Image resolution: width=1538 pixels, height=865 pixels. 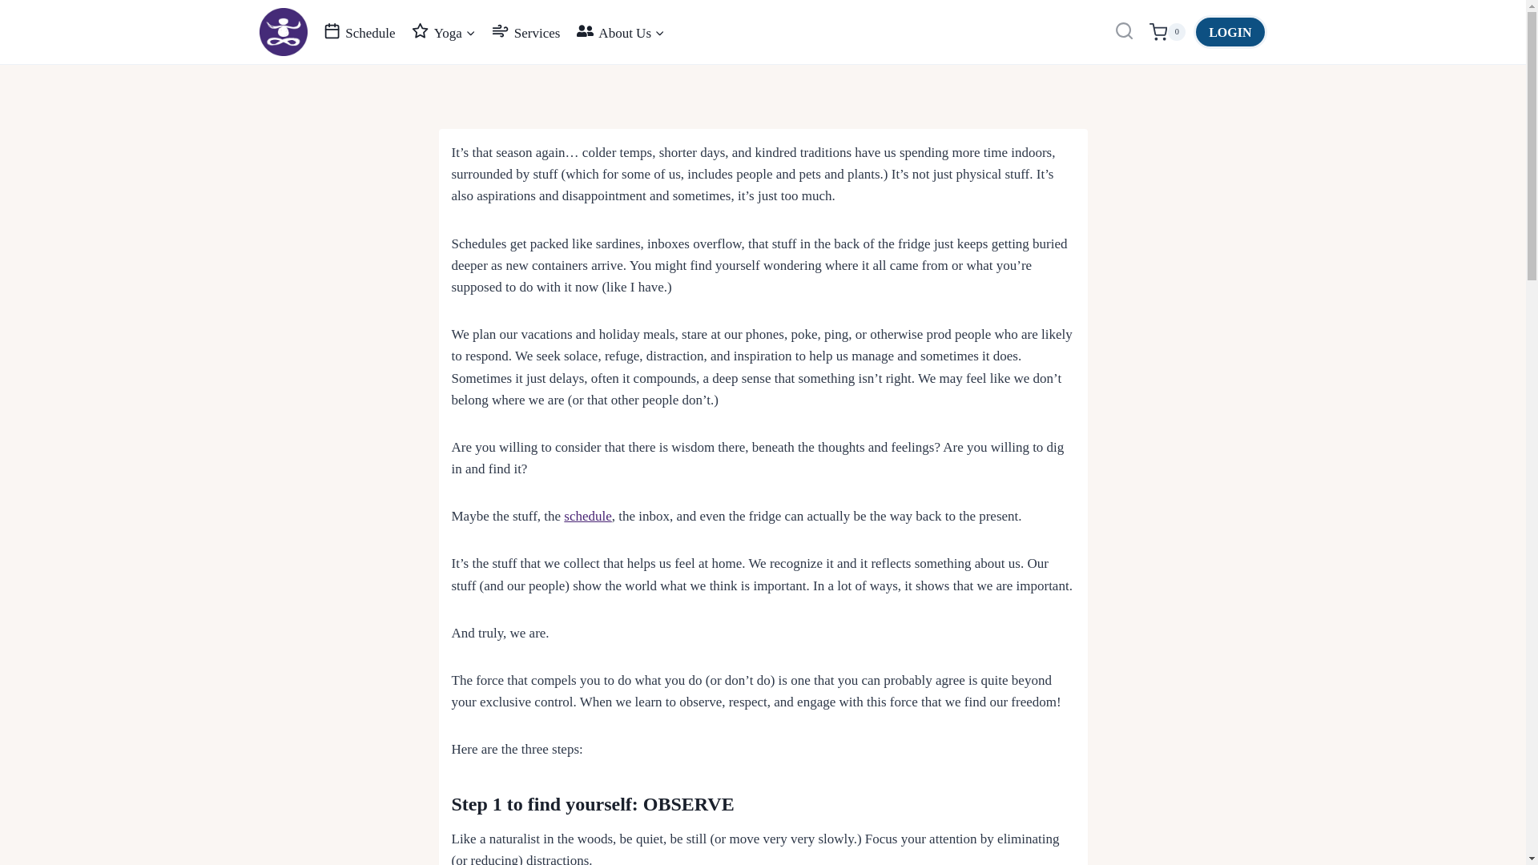 I want to click on 0, so click(x=1167, y=32).